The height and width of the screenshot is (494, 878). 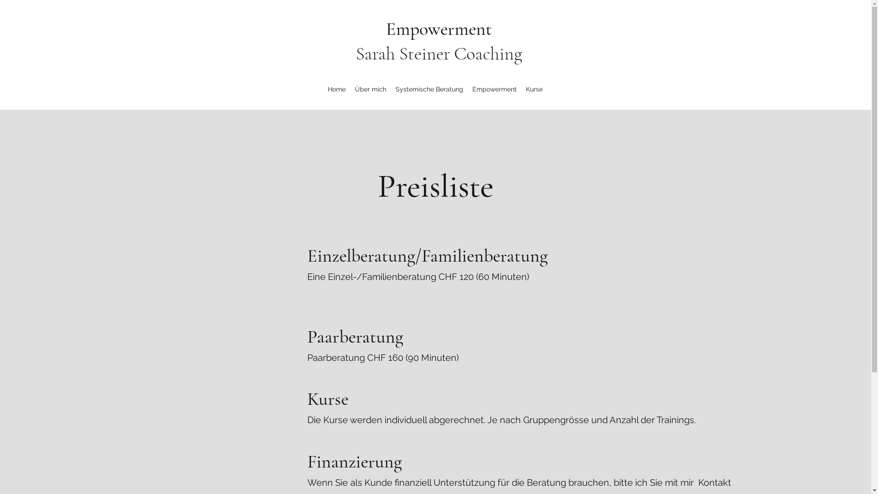 I want to click on Home, so click(x=337, y=89).